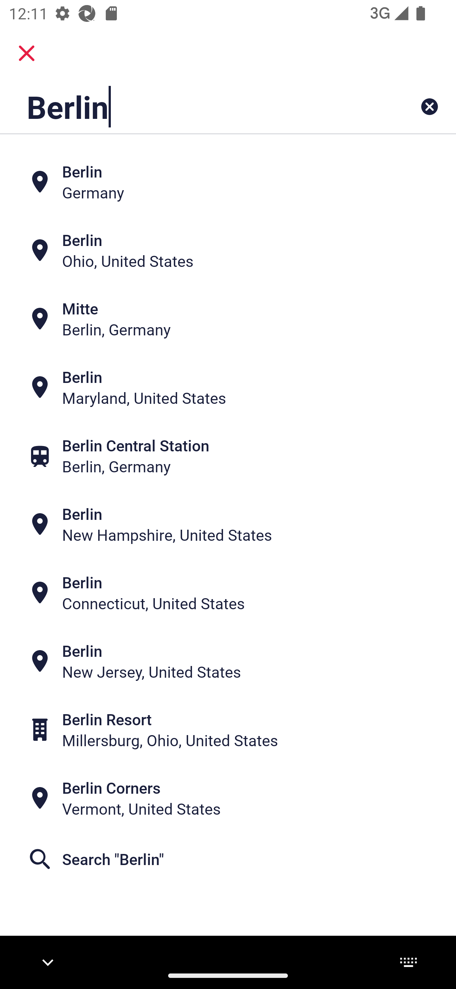 Image resolution: width=456 pixels, height=989 pixels. I want to click on Berlin New Jersey, United States, so click(228, 661).